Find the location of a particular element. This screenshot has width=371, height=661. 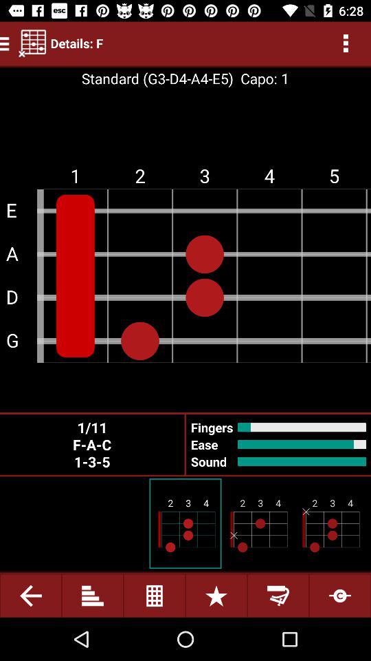

launch the   capo: 1 is located at coordinates (261, 78).